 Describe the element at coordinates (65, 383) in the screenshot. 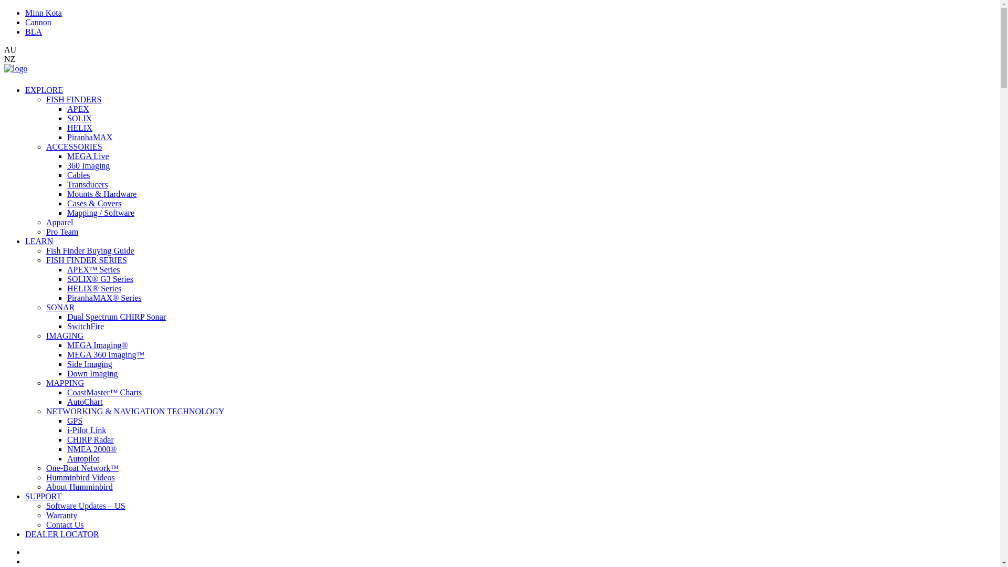

I see `MAPPING` at that location.